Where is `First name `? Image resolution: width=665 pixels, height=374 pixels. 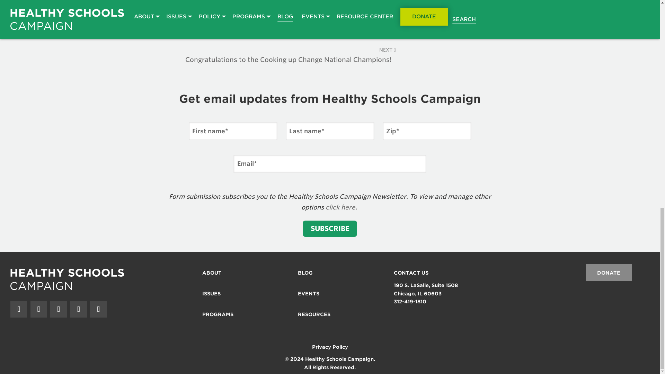 First name  is located at coordinates (233, 131).